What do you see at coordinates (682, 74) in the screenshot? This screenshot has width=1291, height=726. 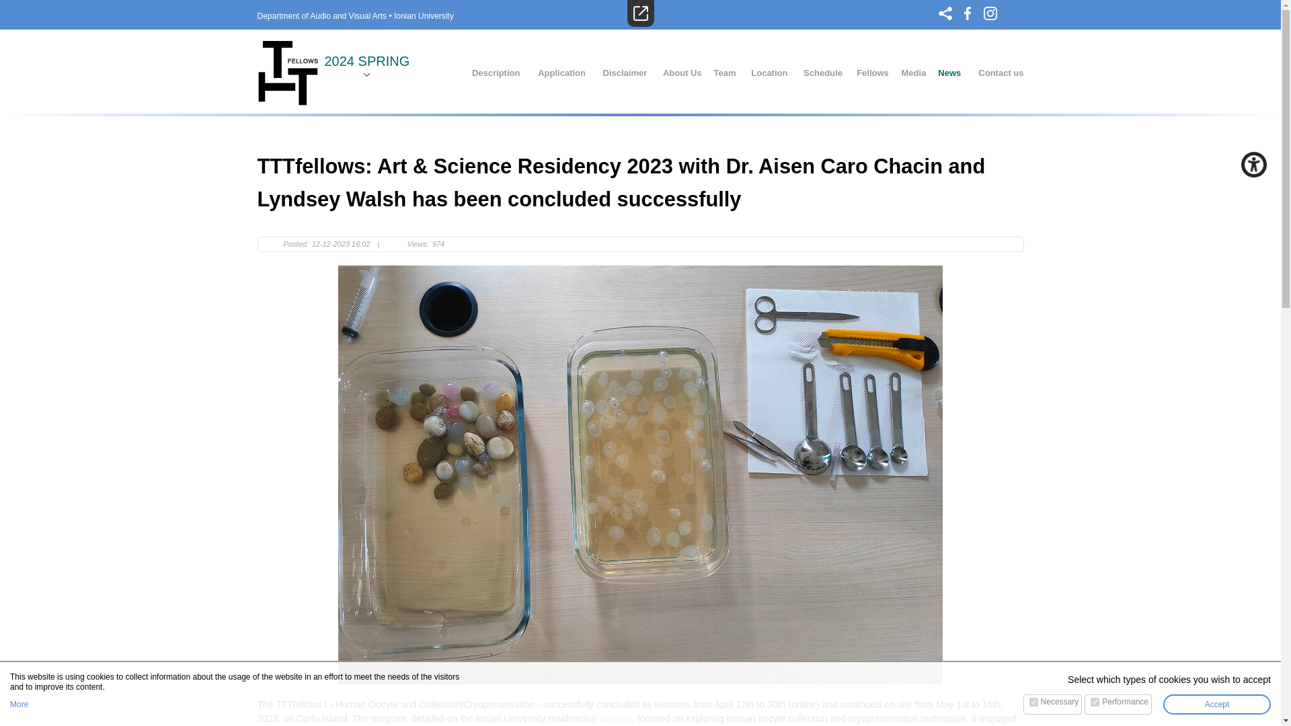 I see `About Us` at bounding box center [682, 74].